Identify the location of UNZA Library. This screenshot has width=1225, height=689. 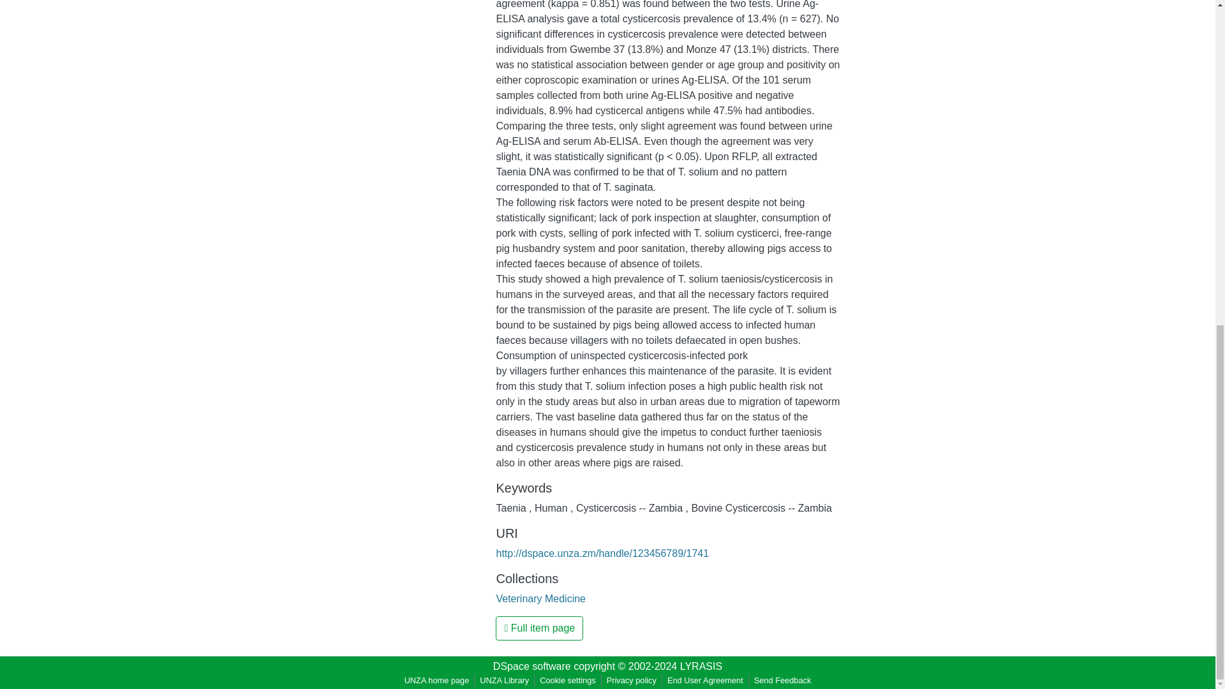
(504, 680).